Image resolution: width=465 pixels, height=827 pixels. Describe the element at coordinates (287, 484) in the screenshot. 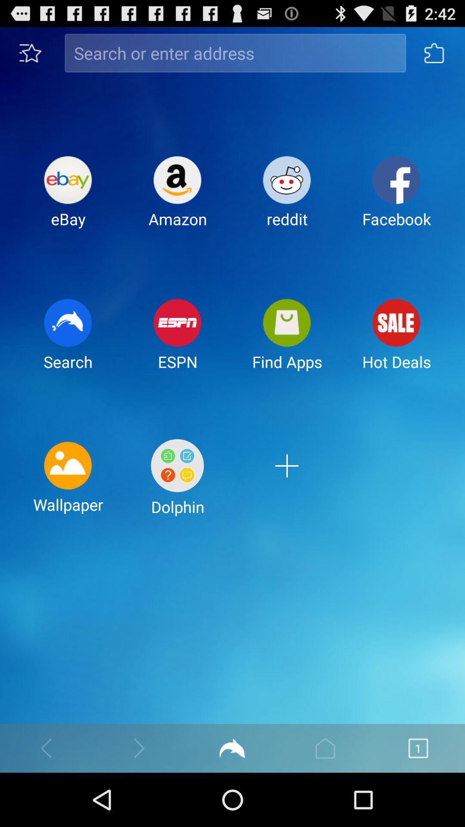

I see `add app` at that location.